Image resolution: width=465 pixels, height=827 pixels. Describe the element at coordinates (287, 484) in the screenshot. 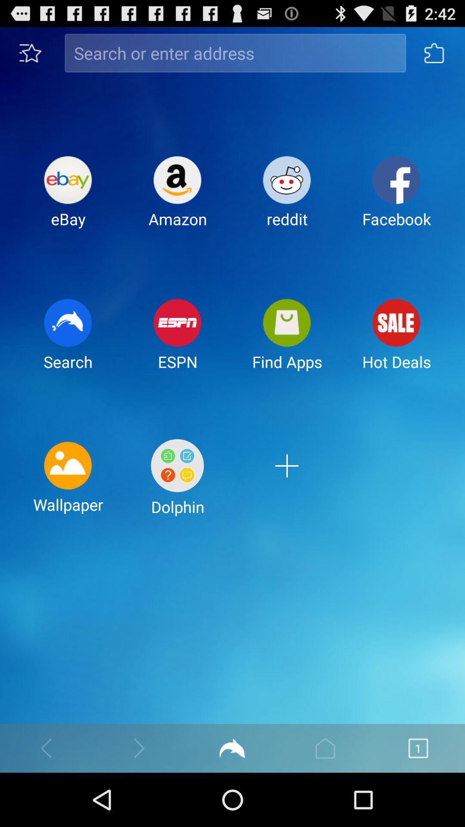

I see `add app` at that location.